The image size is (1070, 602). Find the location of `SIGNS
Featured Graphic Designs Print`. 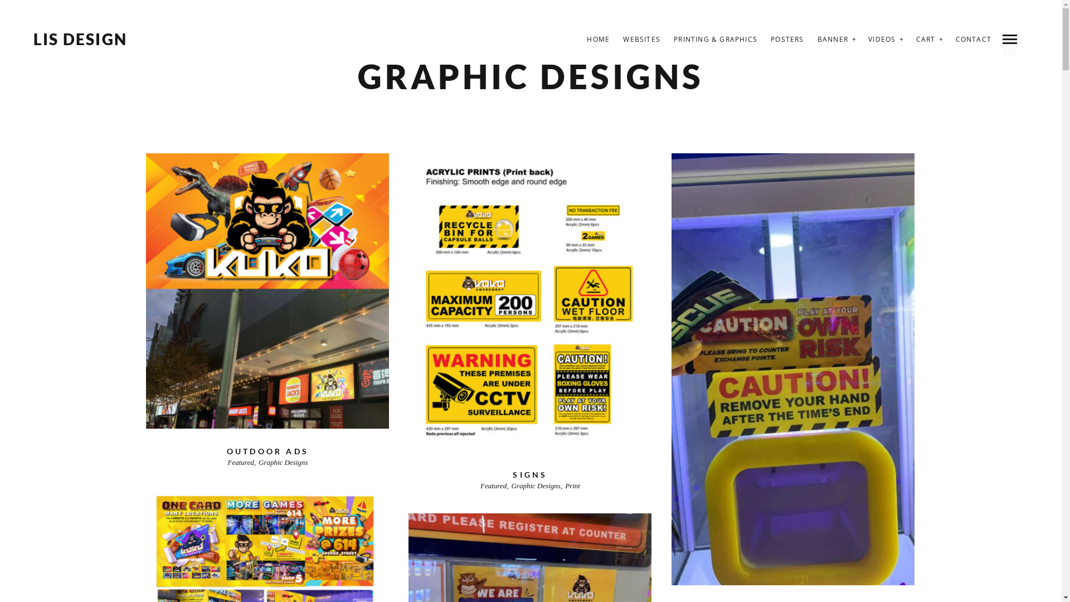

SIGNS
Featured Graphic Designs Print is located at coordinates (530, 324).